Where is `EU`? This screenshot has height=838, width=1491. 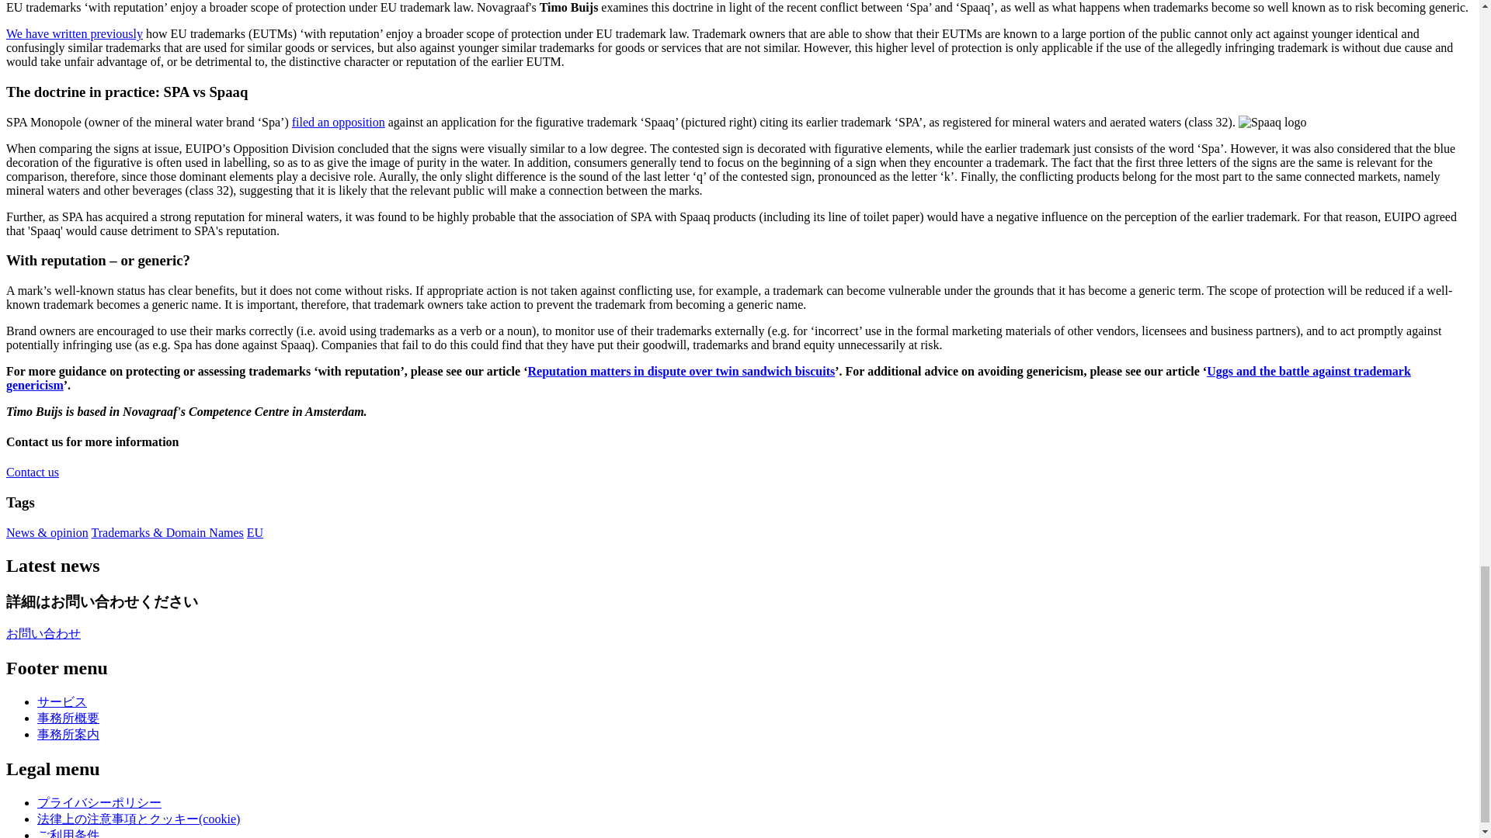 EU is located at coordinates (255, 532).